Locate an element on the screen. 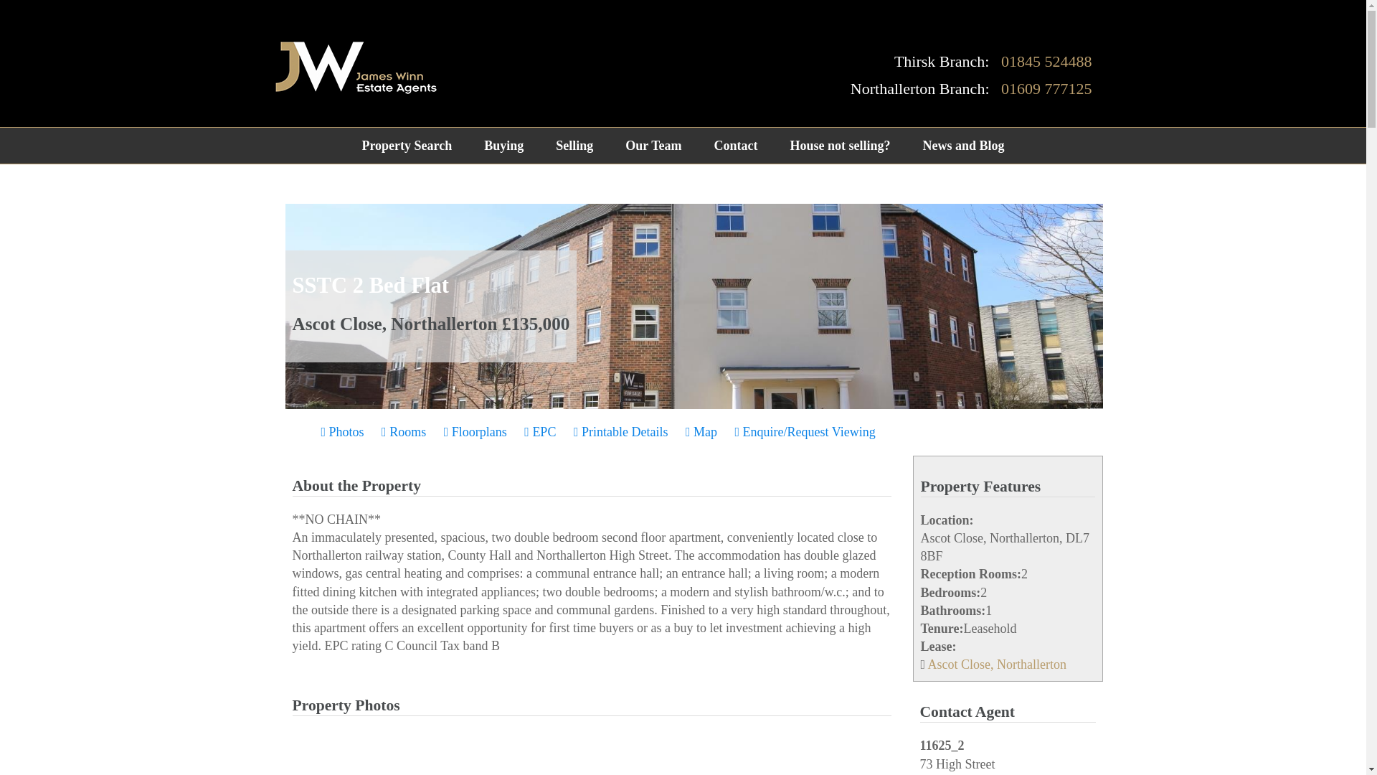 The image size is (1377, 775). Floorplans is located at coordinates (475, 432).